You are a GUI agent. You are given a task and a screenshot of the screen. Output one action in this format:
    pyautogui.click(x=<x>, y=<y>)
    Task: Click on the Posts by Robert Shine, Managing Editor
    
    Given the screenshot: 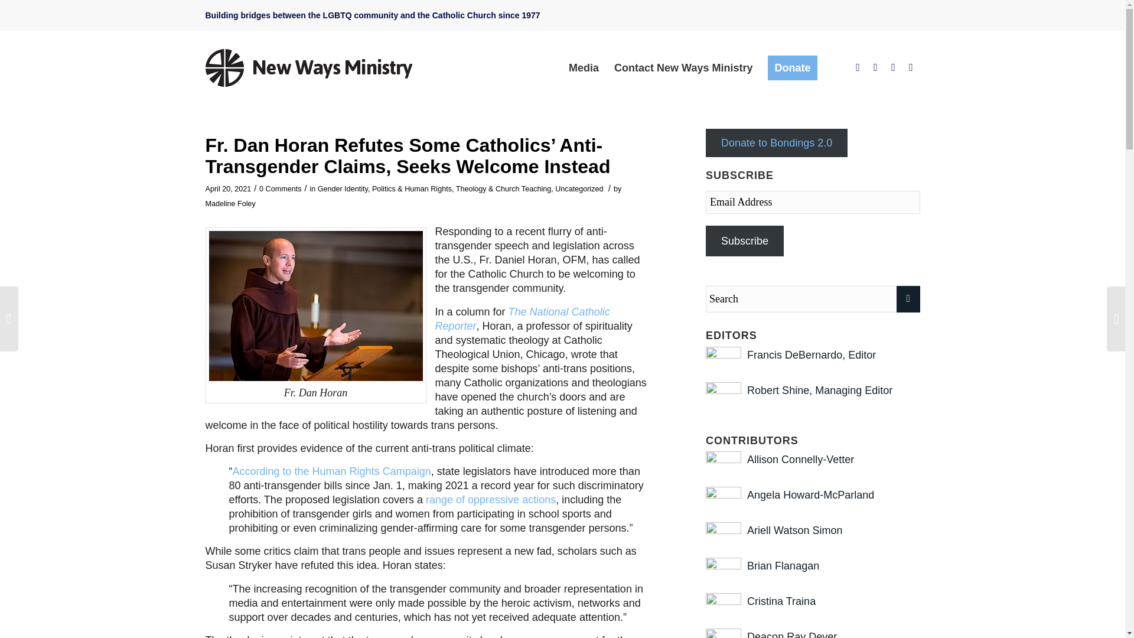 What is the action you would take?
    pyautogui.click(x=820, y=390)
    